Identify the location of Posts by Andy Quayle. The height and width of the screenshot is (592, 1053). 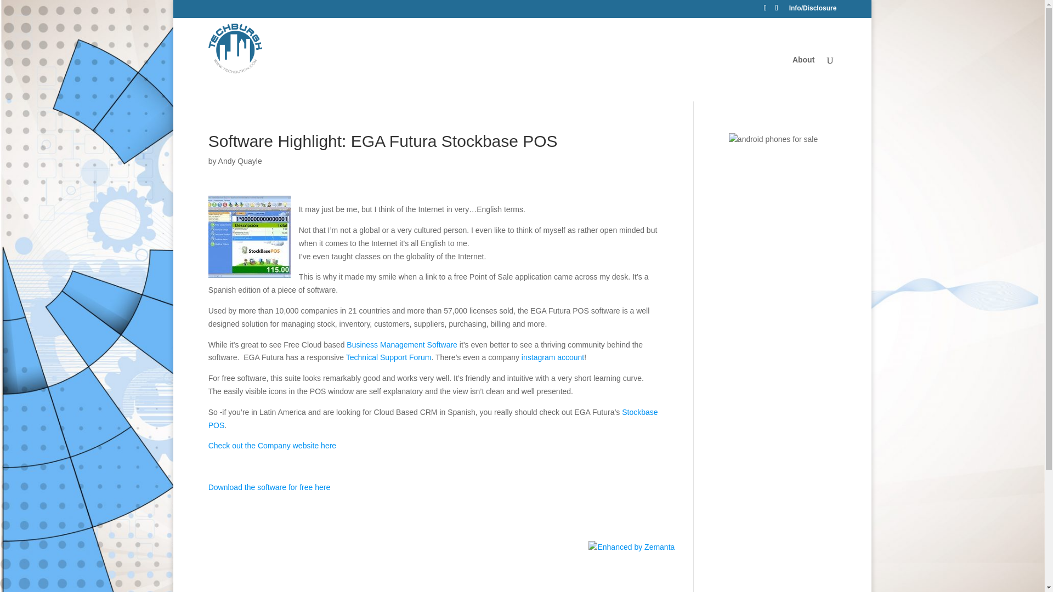
(240, 161).